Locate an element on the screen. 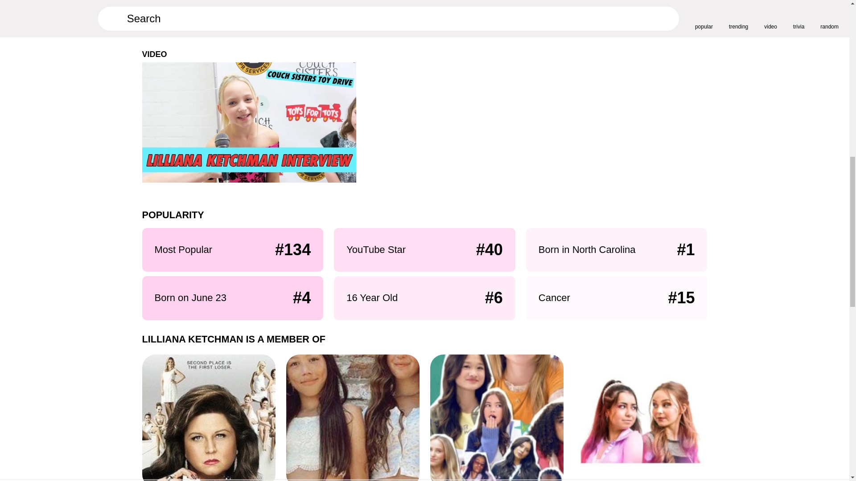 This screenshot has height=481, width=856. Dance Moms is located at coordinates (208, 418).